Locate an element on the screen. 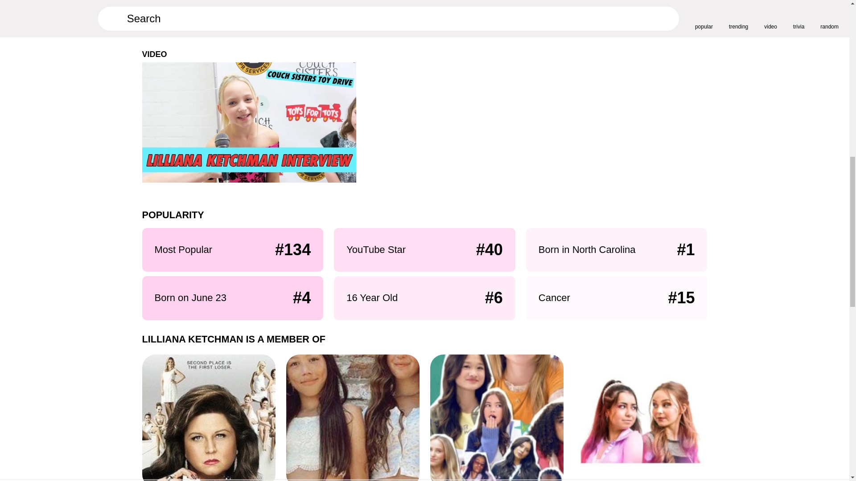 This screenshot has height=481, width=856. Dance Moms is located at coordinates (208, 418).